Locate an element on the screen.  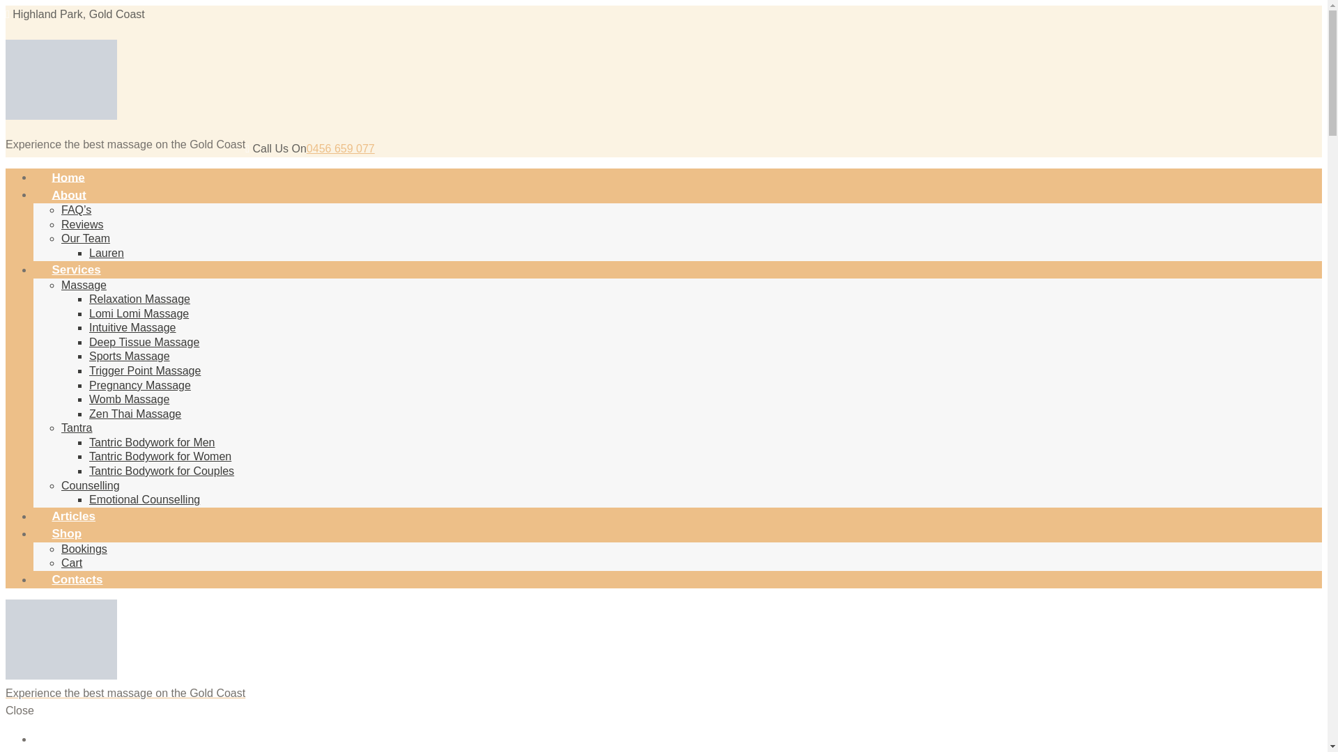
Intuitive Massage is located at coordinates (132, 327).